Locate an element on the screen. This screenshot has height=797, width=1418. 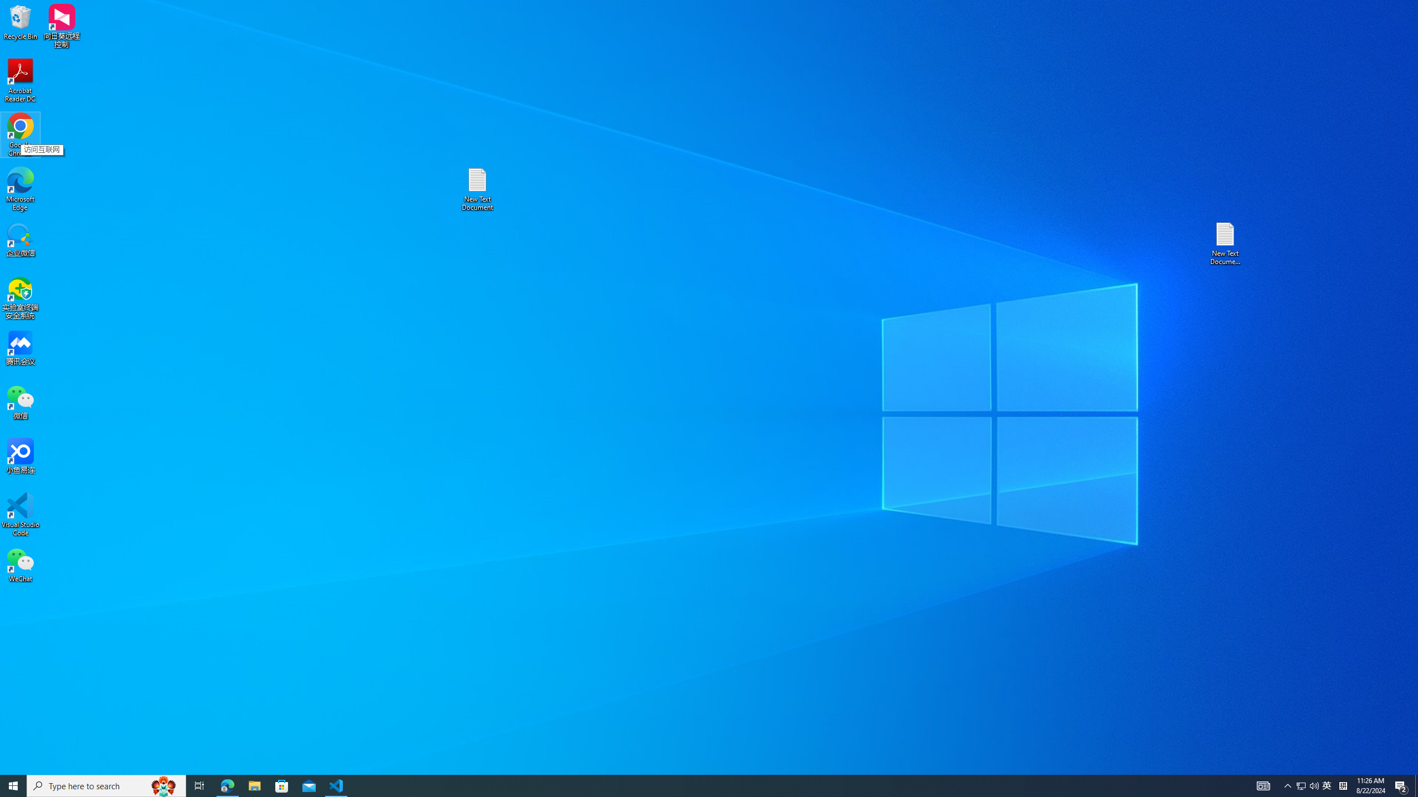
File Explorer is located at coordinates (254, 786).